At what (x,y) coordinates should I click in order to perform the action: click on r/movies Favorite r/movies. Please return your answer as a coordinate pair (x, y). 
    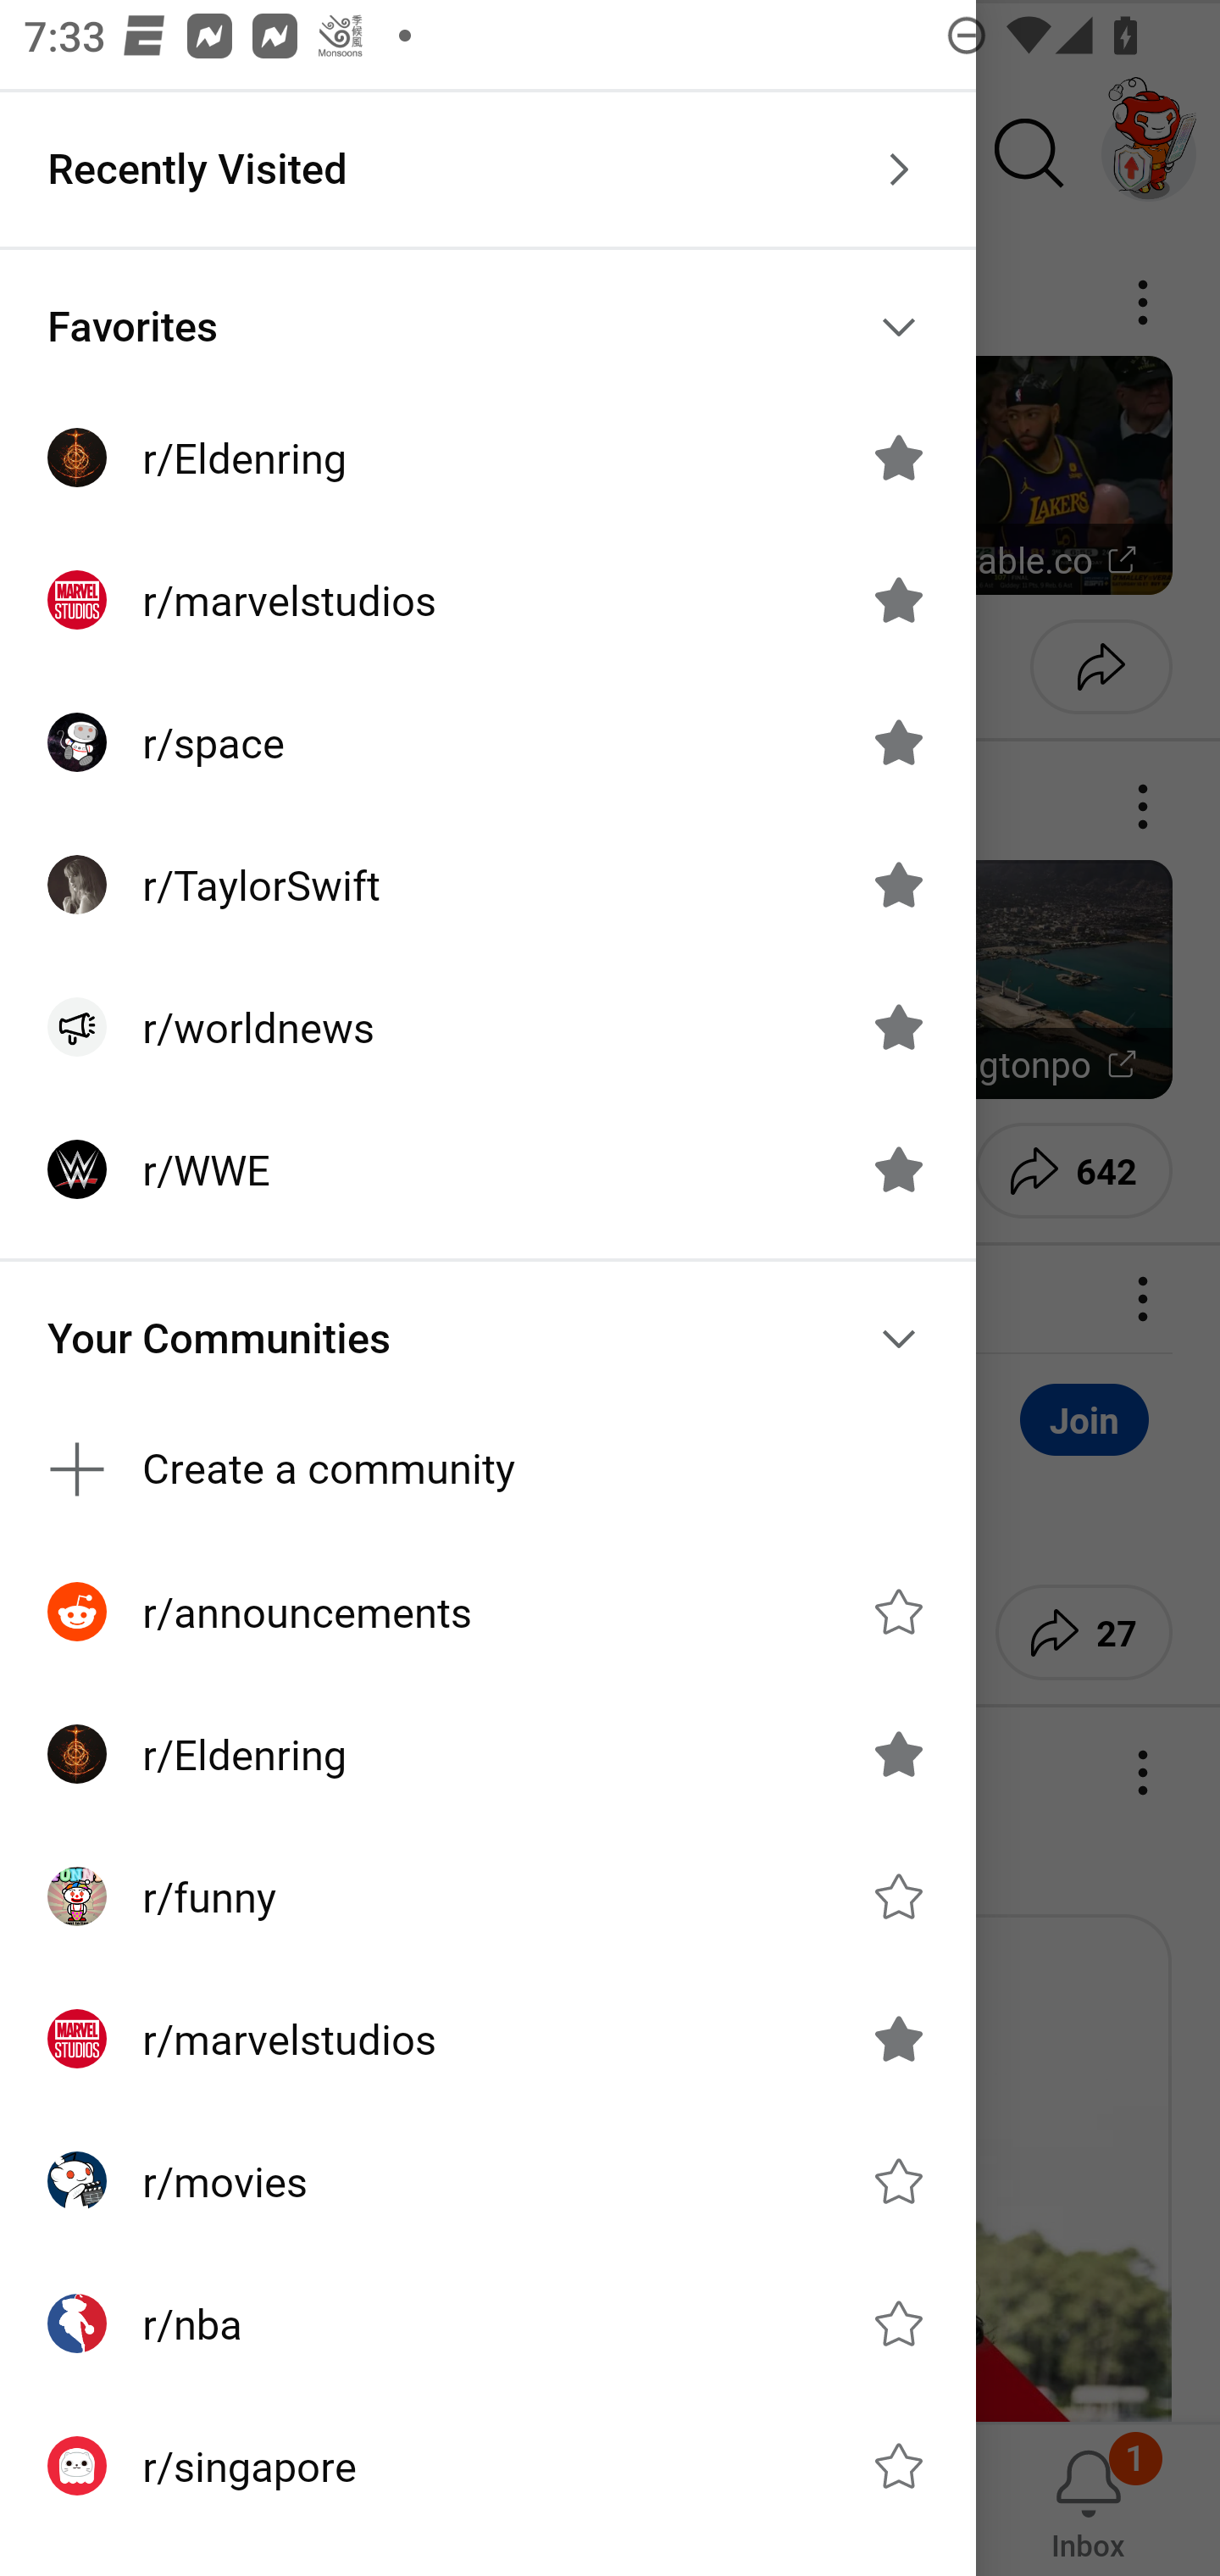
    Looking at the image, I should click on (488, 2179).